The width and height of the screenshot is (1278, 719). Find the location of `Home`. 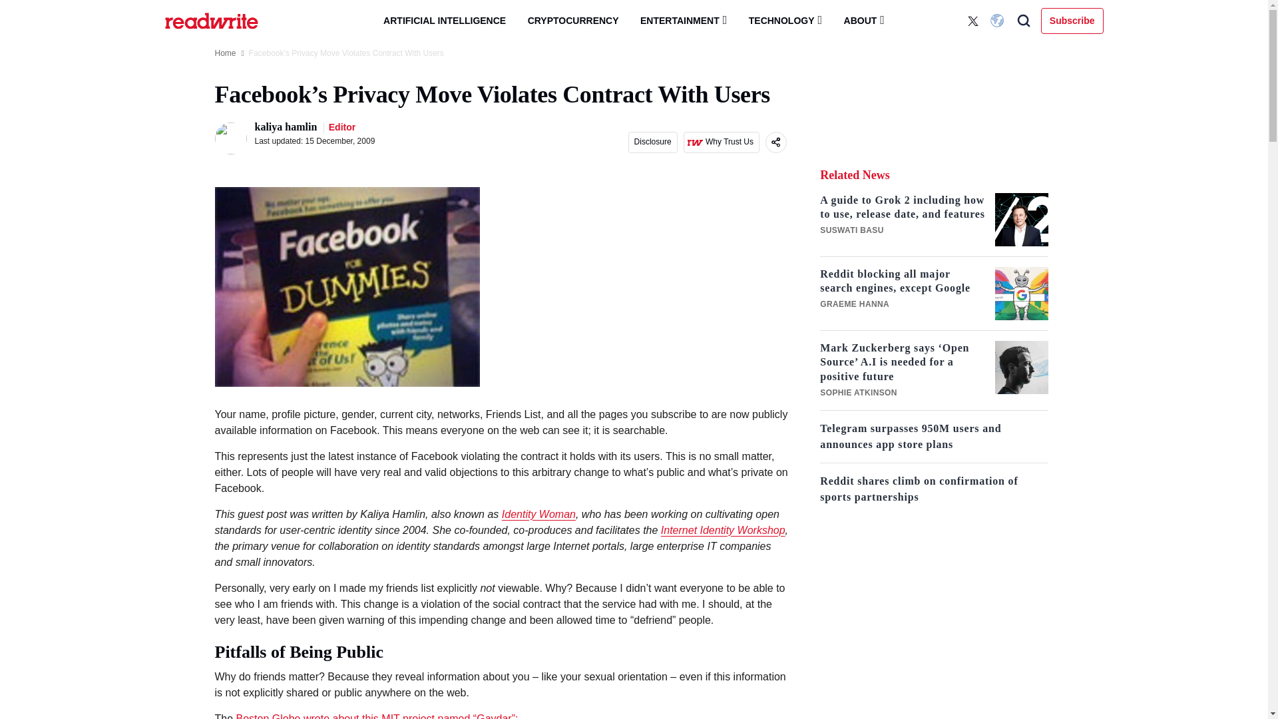

Home is located at coordinates (225, 53).